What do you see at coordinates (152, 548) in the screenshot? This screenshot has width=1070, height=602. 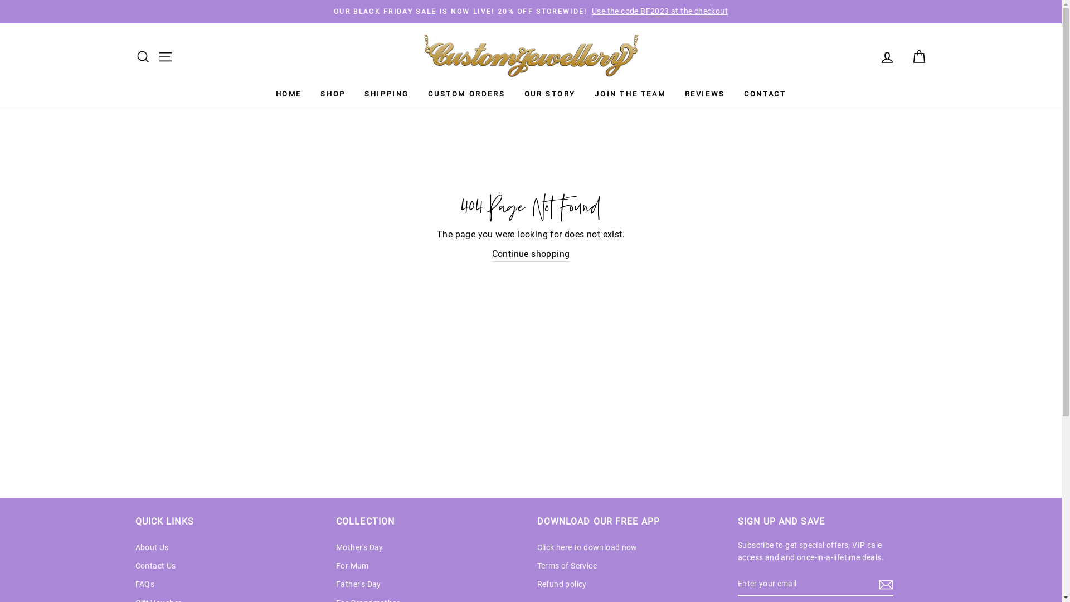 I see `About Us` at bounding box center [152, 548].